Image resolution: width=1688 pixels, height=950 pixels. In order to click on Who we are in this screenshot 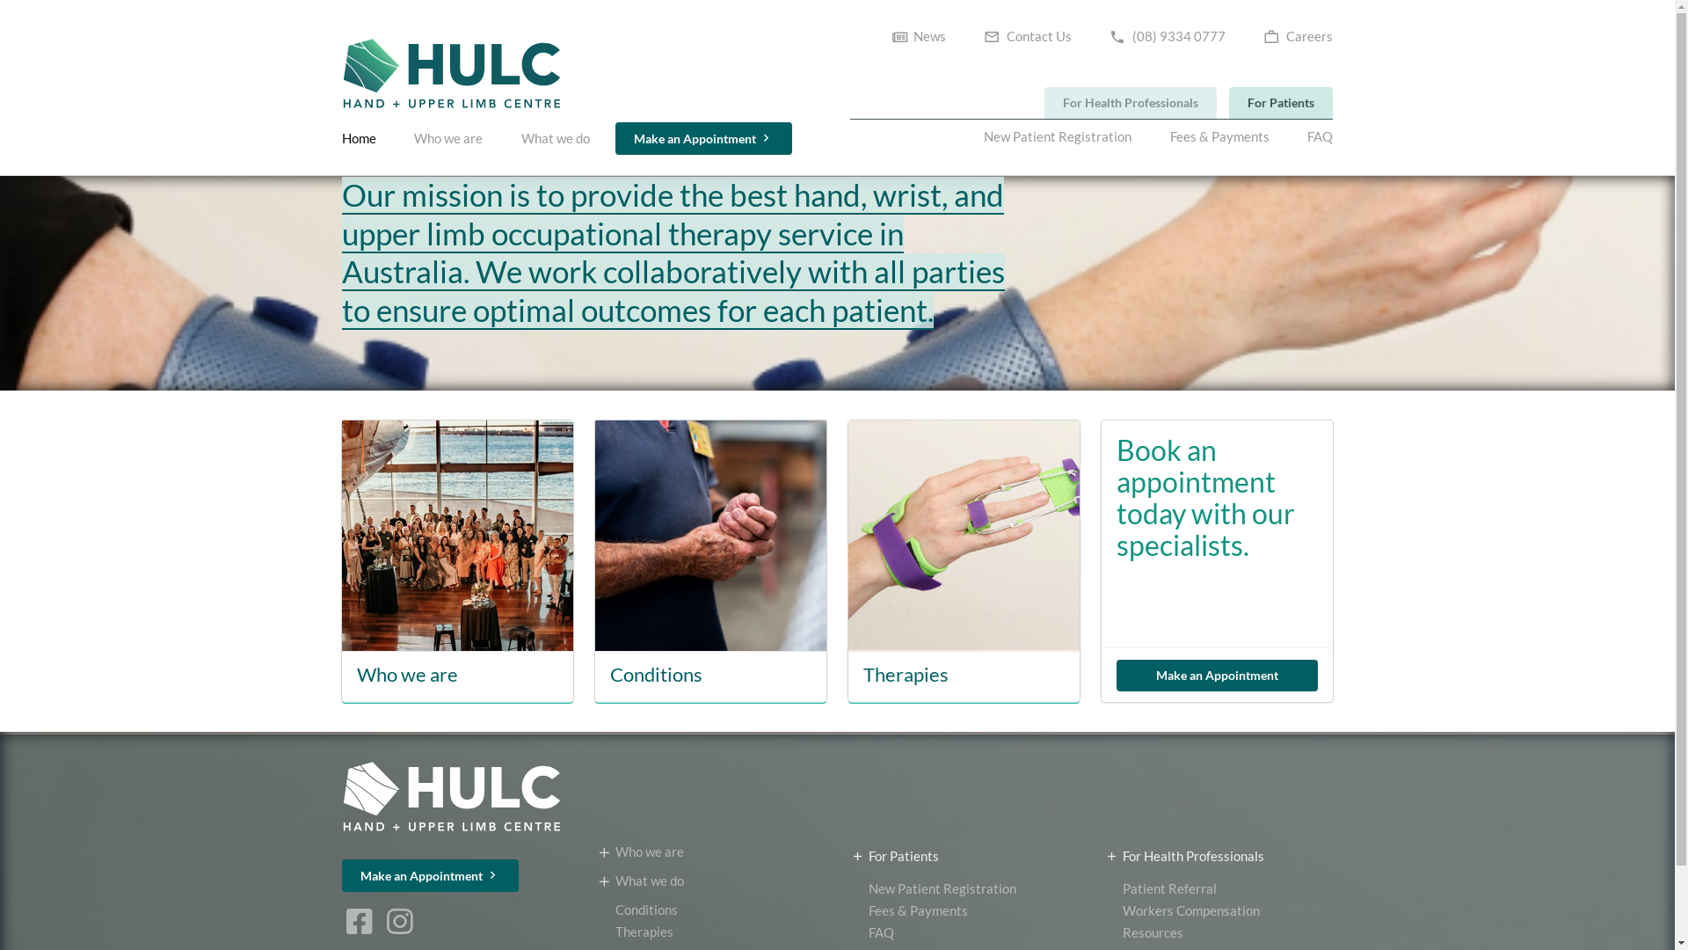, I will do `click(408, 675)`.